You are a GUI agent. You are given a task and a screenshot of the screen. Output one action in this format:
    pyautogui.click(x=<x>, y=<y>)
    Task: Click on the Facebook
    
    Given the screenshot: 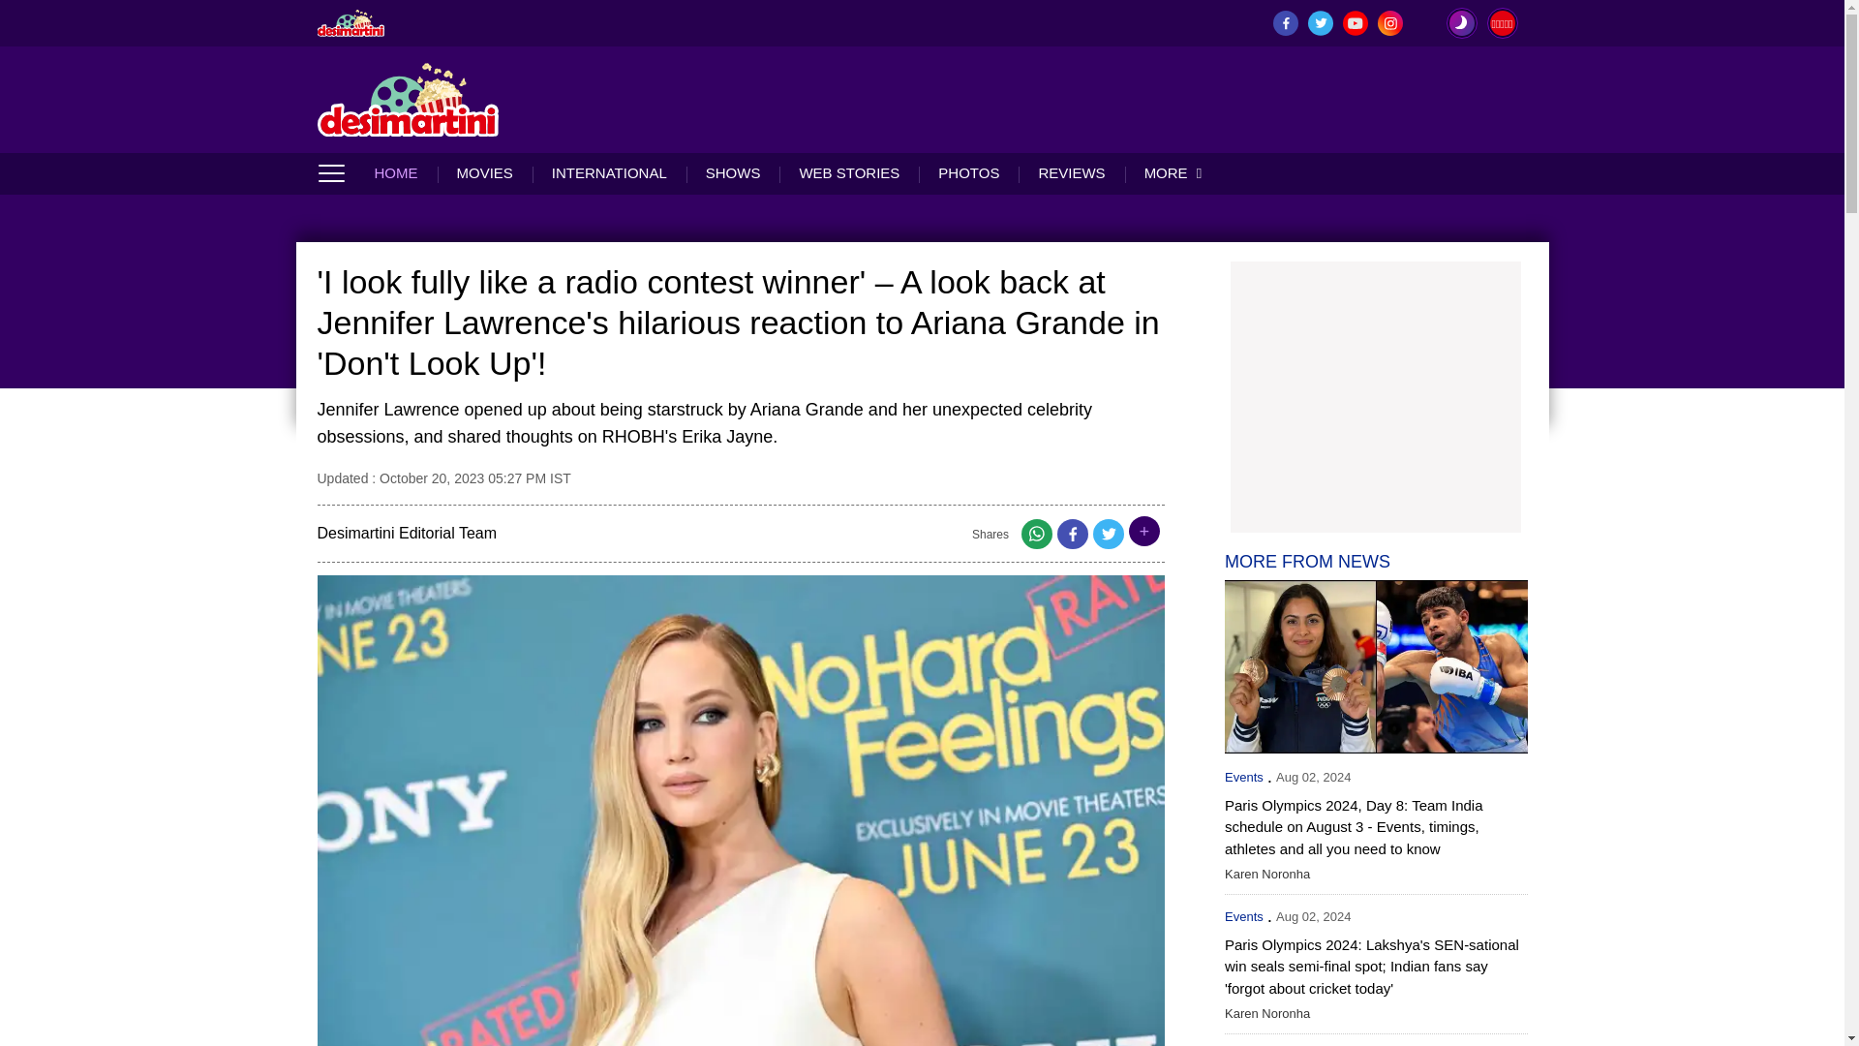 What is the action you would take?
    pyautogui.click(x=1073, y=538)
    